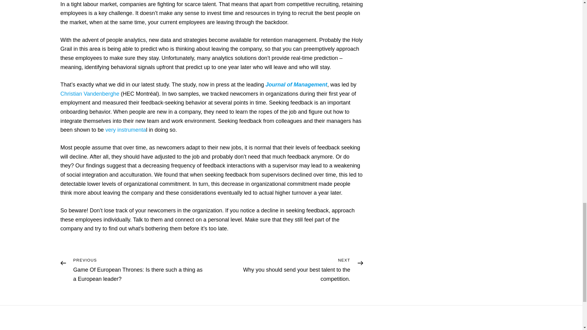 This screenshot has width=587, height=330. What do you see at coordinates (297, 84) in the screenshot?
I see `Journal of Management` at bounding box center [297, 84].